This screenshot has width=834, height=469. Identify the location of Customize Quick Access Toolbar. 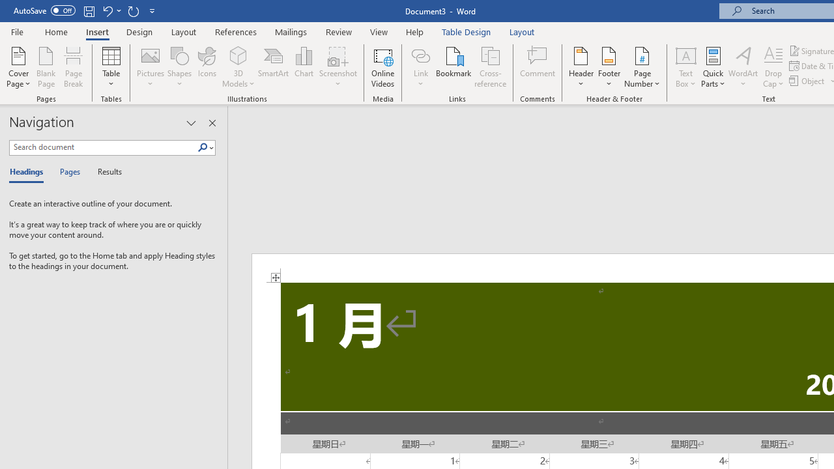
(152, 10).